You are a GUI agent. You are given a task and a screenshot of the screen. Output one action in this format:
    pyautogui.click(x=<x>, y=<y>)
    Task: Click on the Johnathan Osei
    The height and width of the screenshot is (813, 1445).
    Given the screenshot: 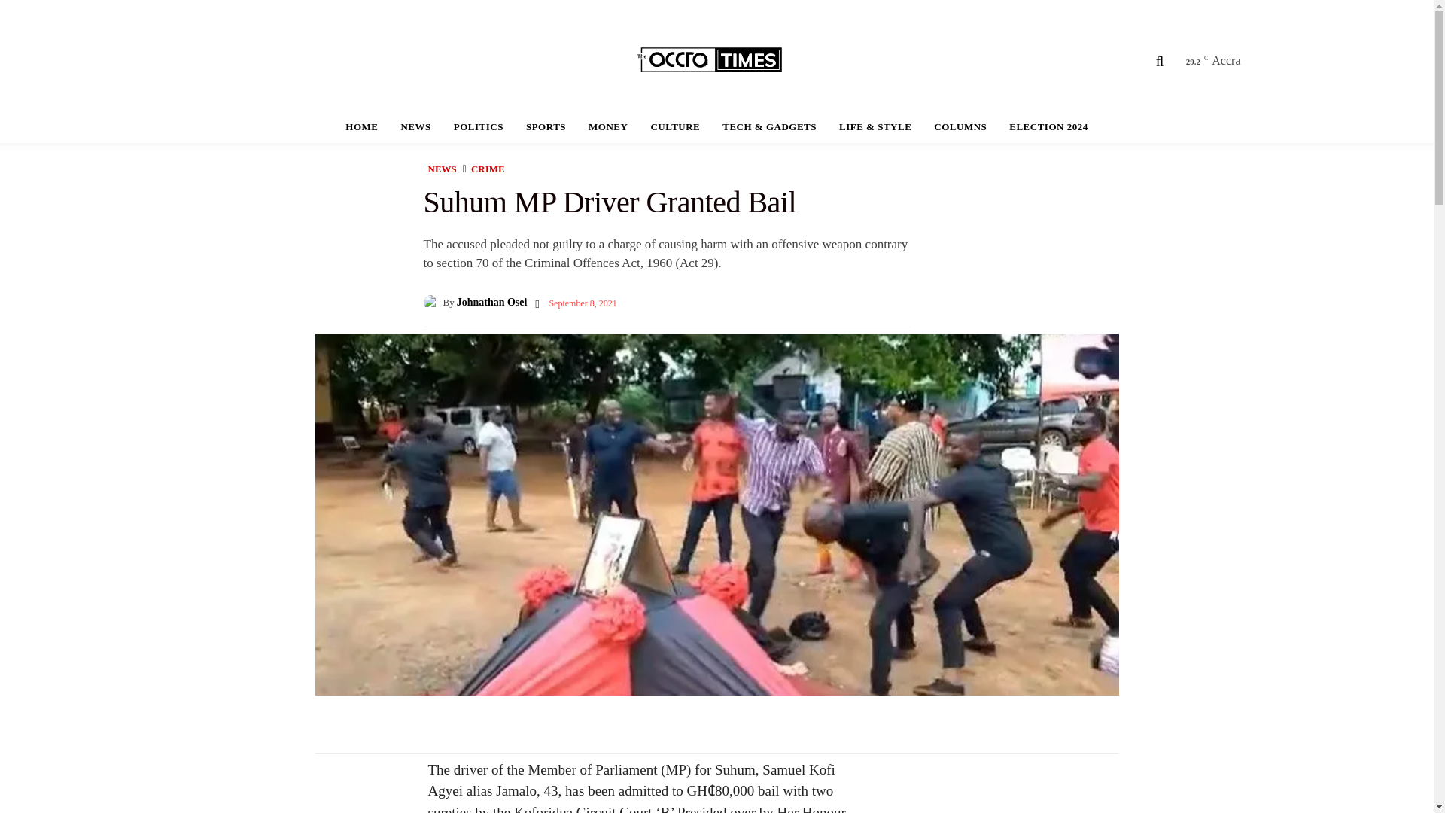 What is the action you would take?
    pyautogui.click(x=432, y=303)
    